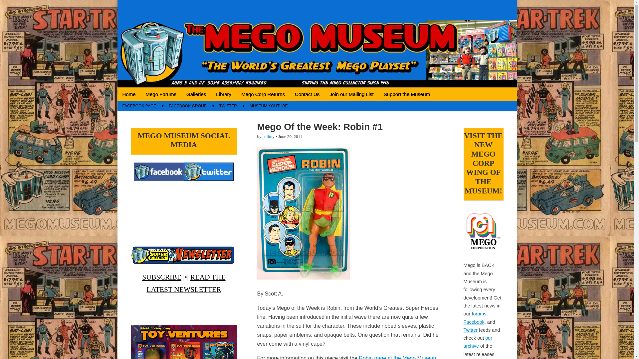 The image size is (639, 359). What do you see at coordinates (269, 106) in the screenshot?
I see `MUSEUM YOUTUBE` at bounding box center [269, 106].